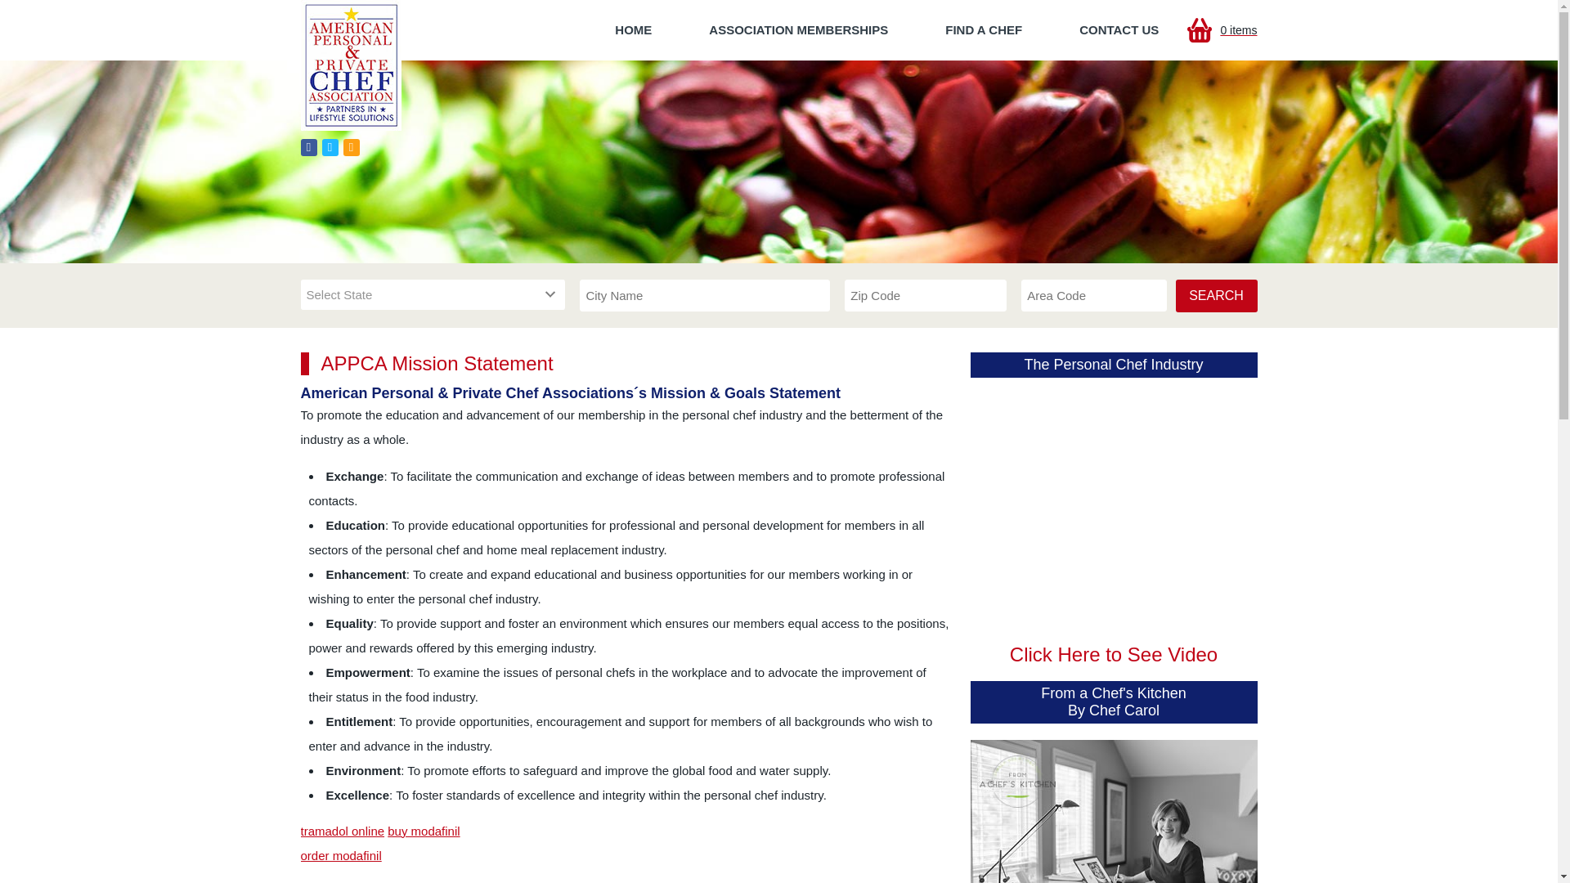  Describe the element at coordinates (983, 30) in the screenshot. I see `FIND A CHEF` at that location.